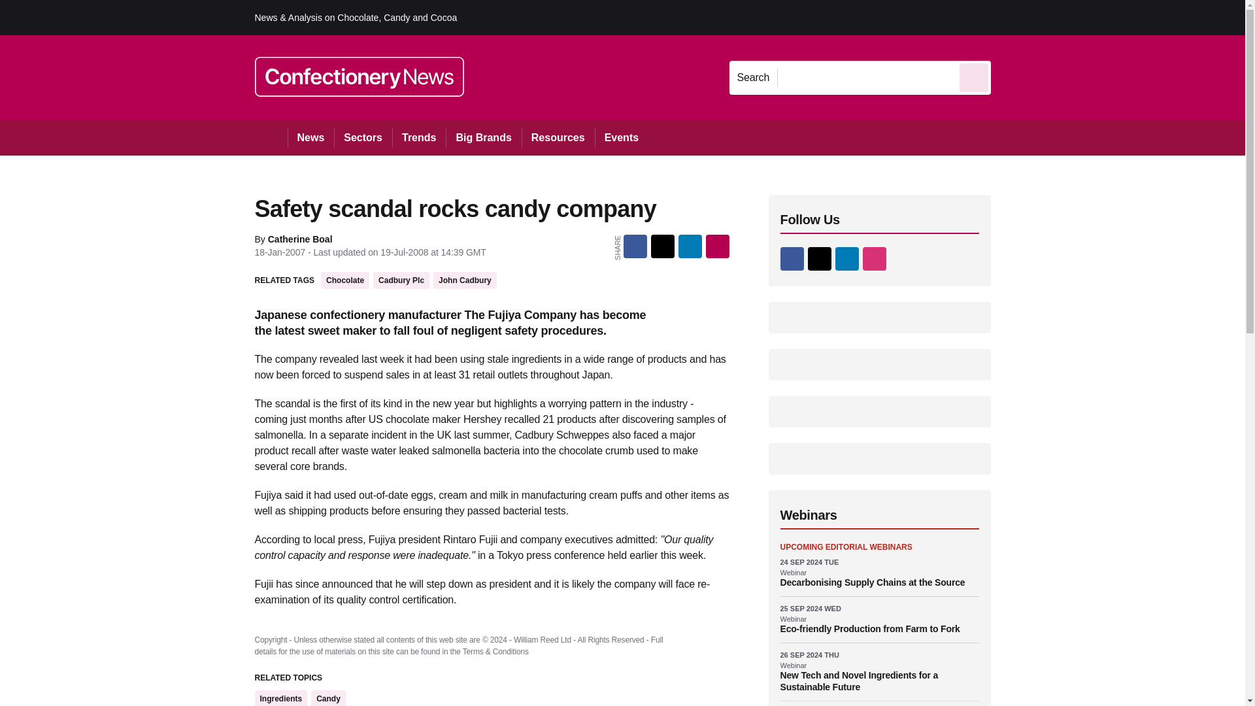  I want to click on Home, so click(271, 137).